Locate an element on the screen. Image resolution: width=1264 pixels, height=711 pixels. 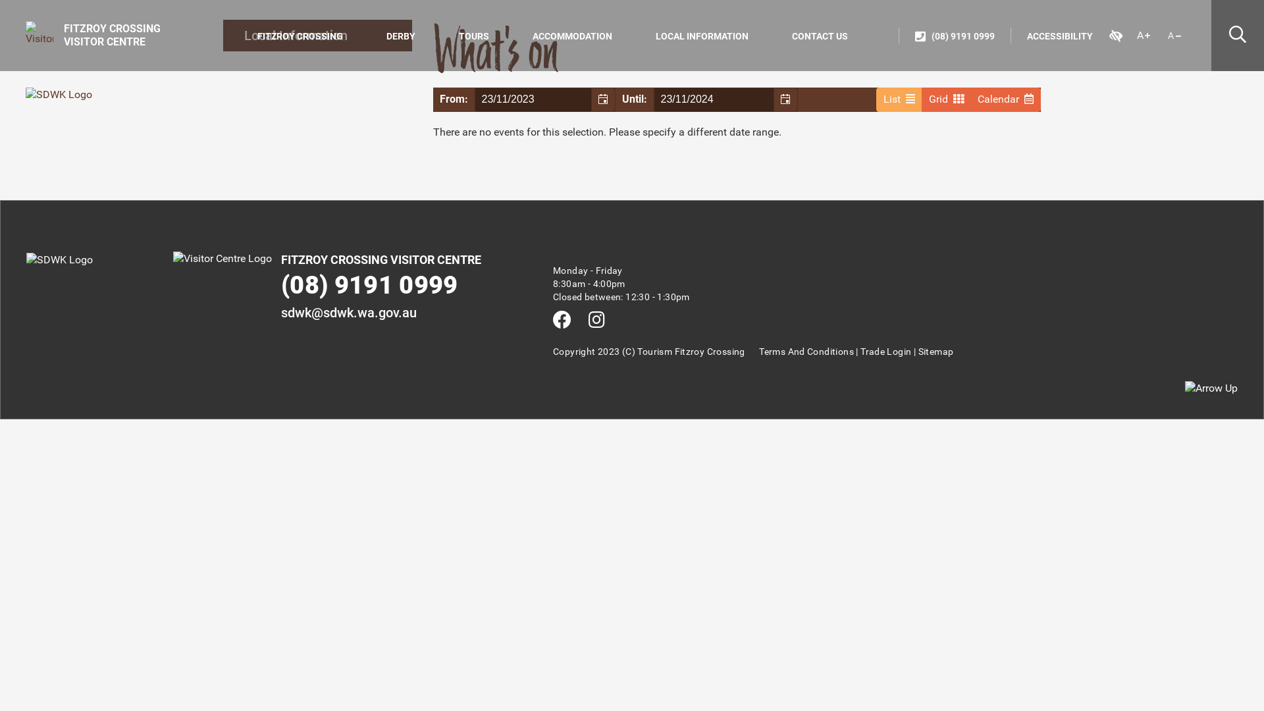
Scroll back up to the top is located at coordinates (1211, 388).